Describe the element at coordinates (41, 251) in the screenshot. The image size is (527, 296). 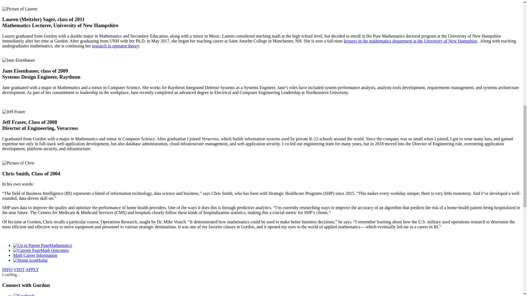
I see `Math Outcomes` at that location.